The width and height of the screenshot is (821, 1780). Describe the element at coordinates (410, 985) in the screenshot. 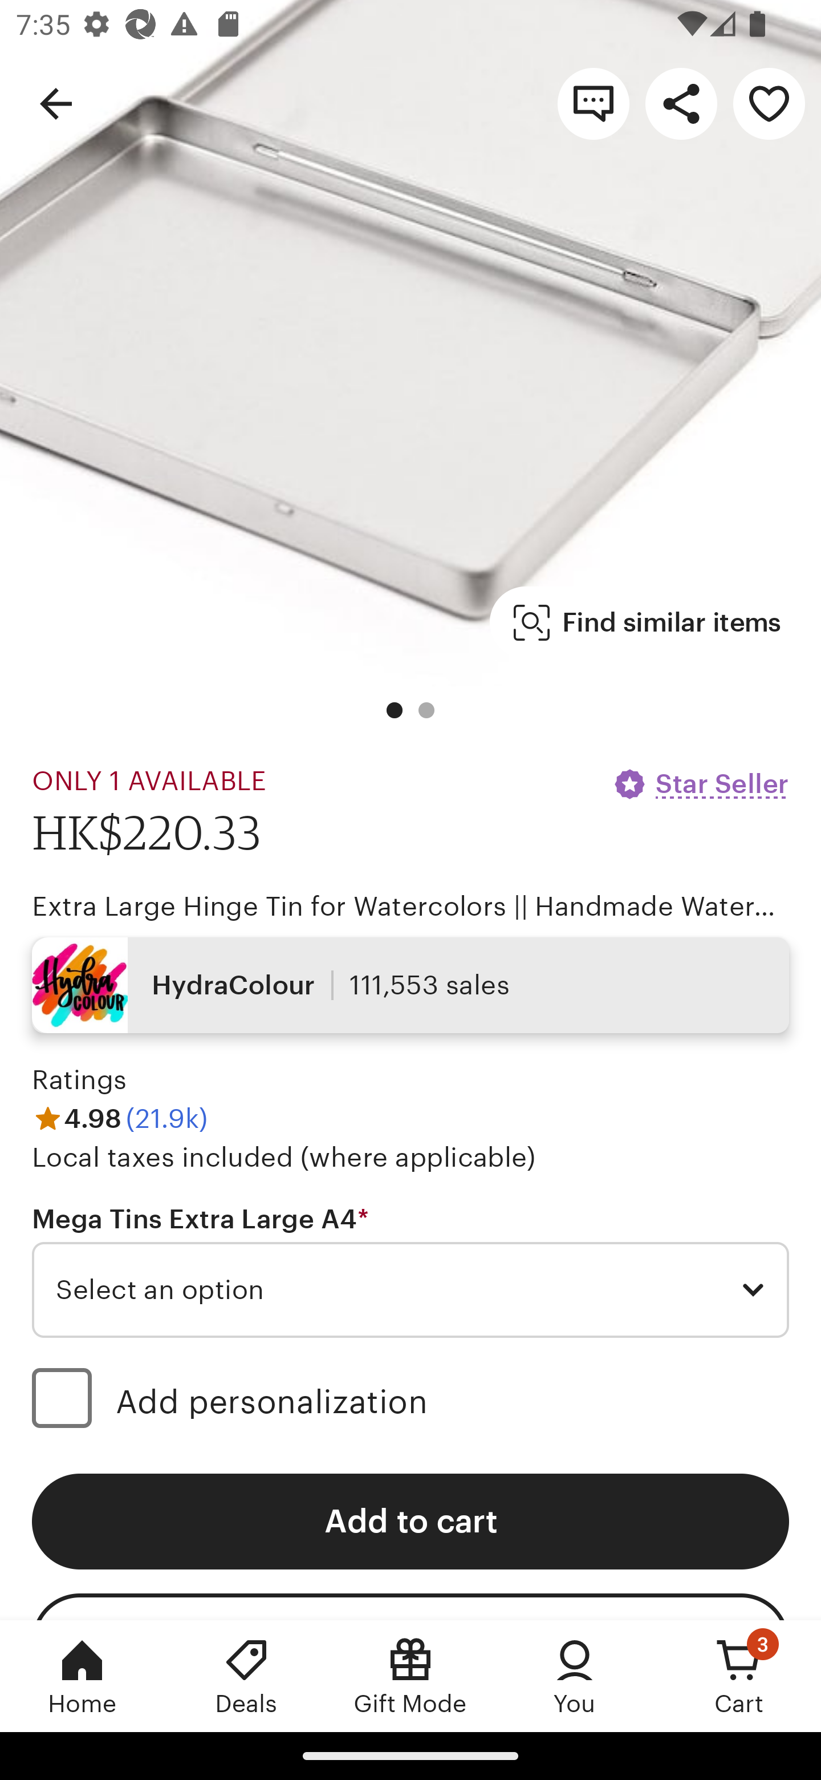

I see `HydraColour 111,553 sales` at that location.